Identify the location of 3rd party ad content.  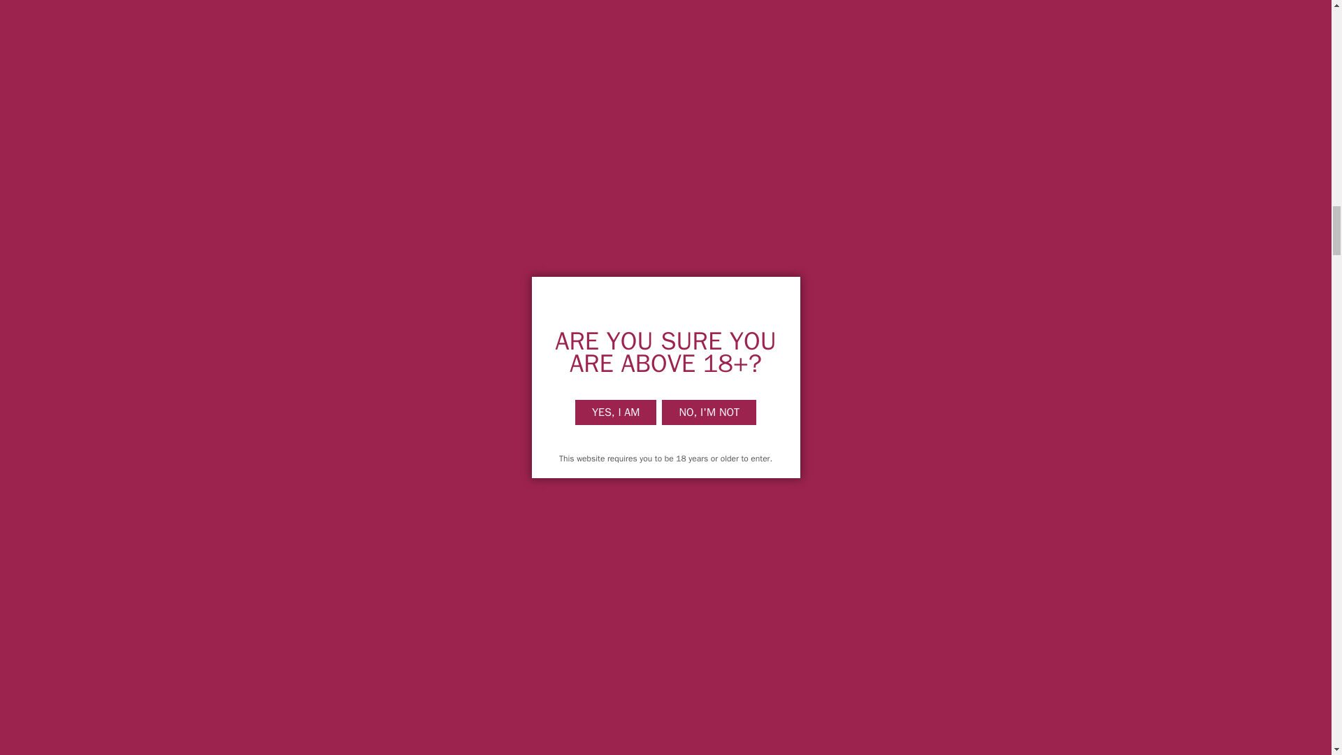
(533, 199).